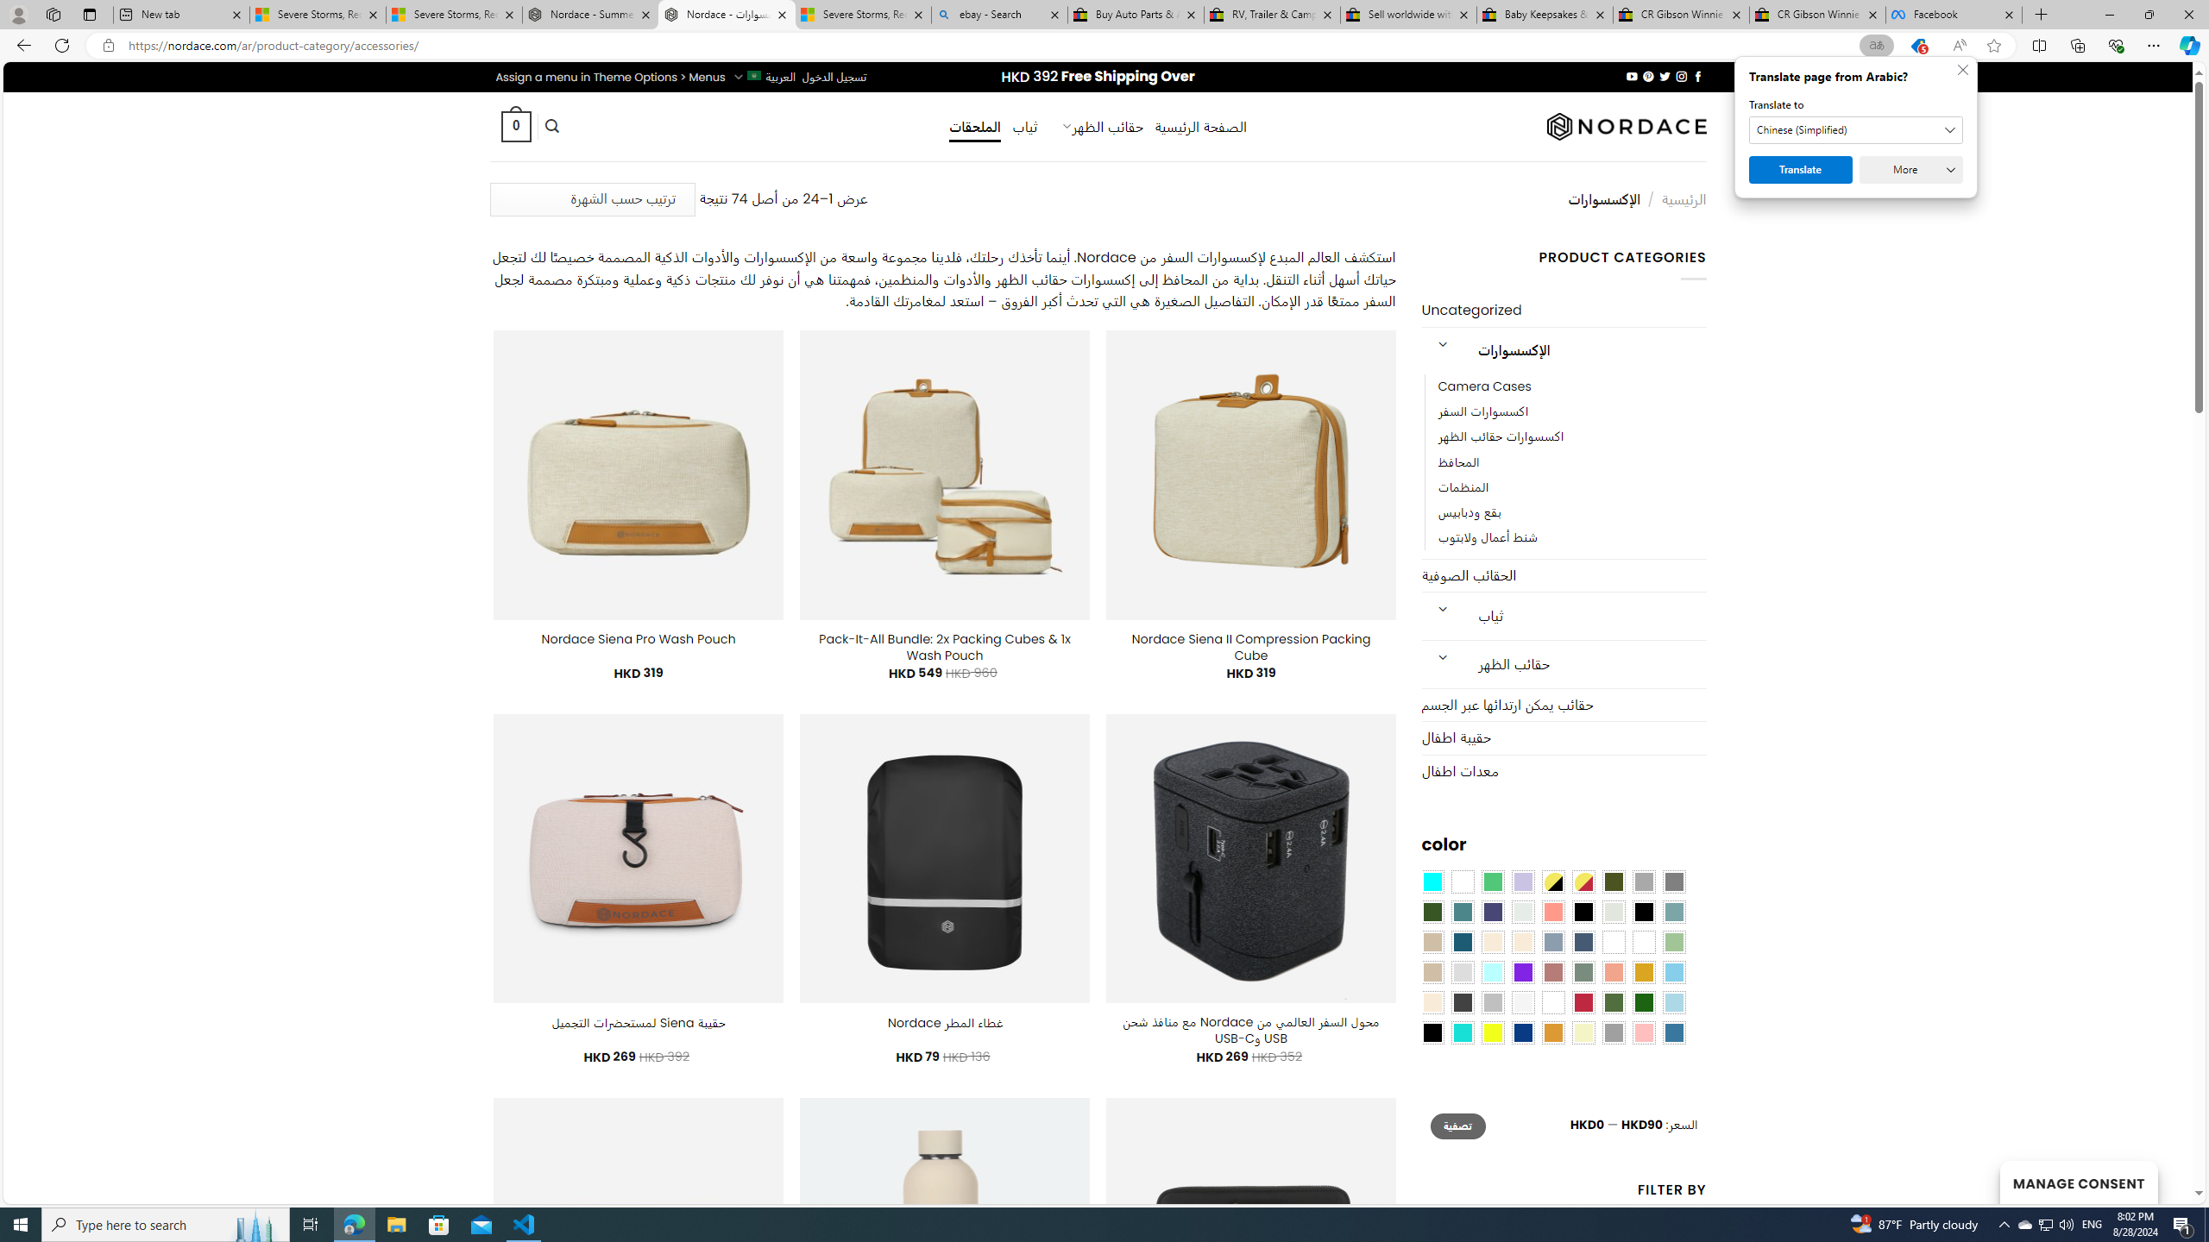 Image resolution: width=2209 pixels, height=1242 pixels. I want to click on Translate to, so click(1856, 130).